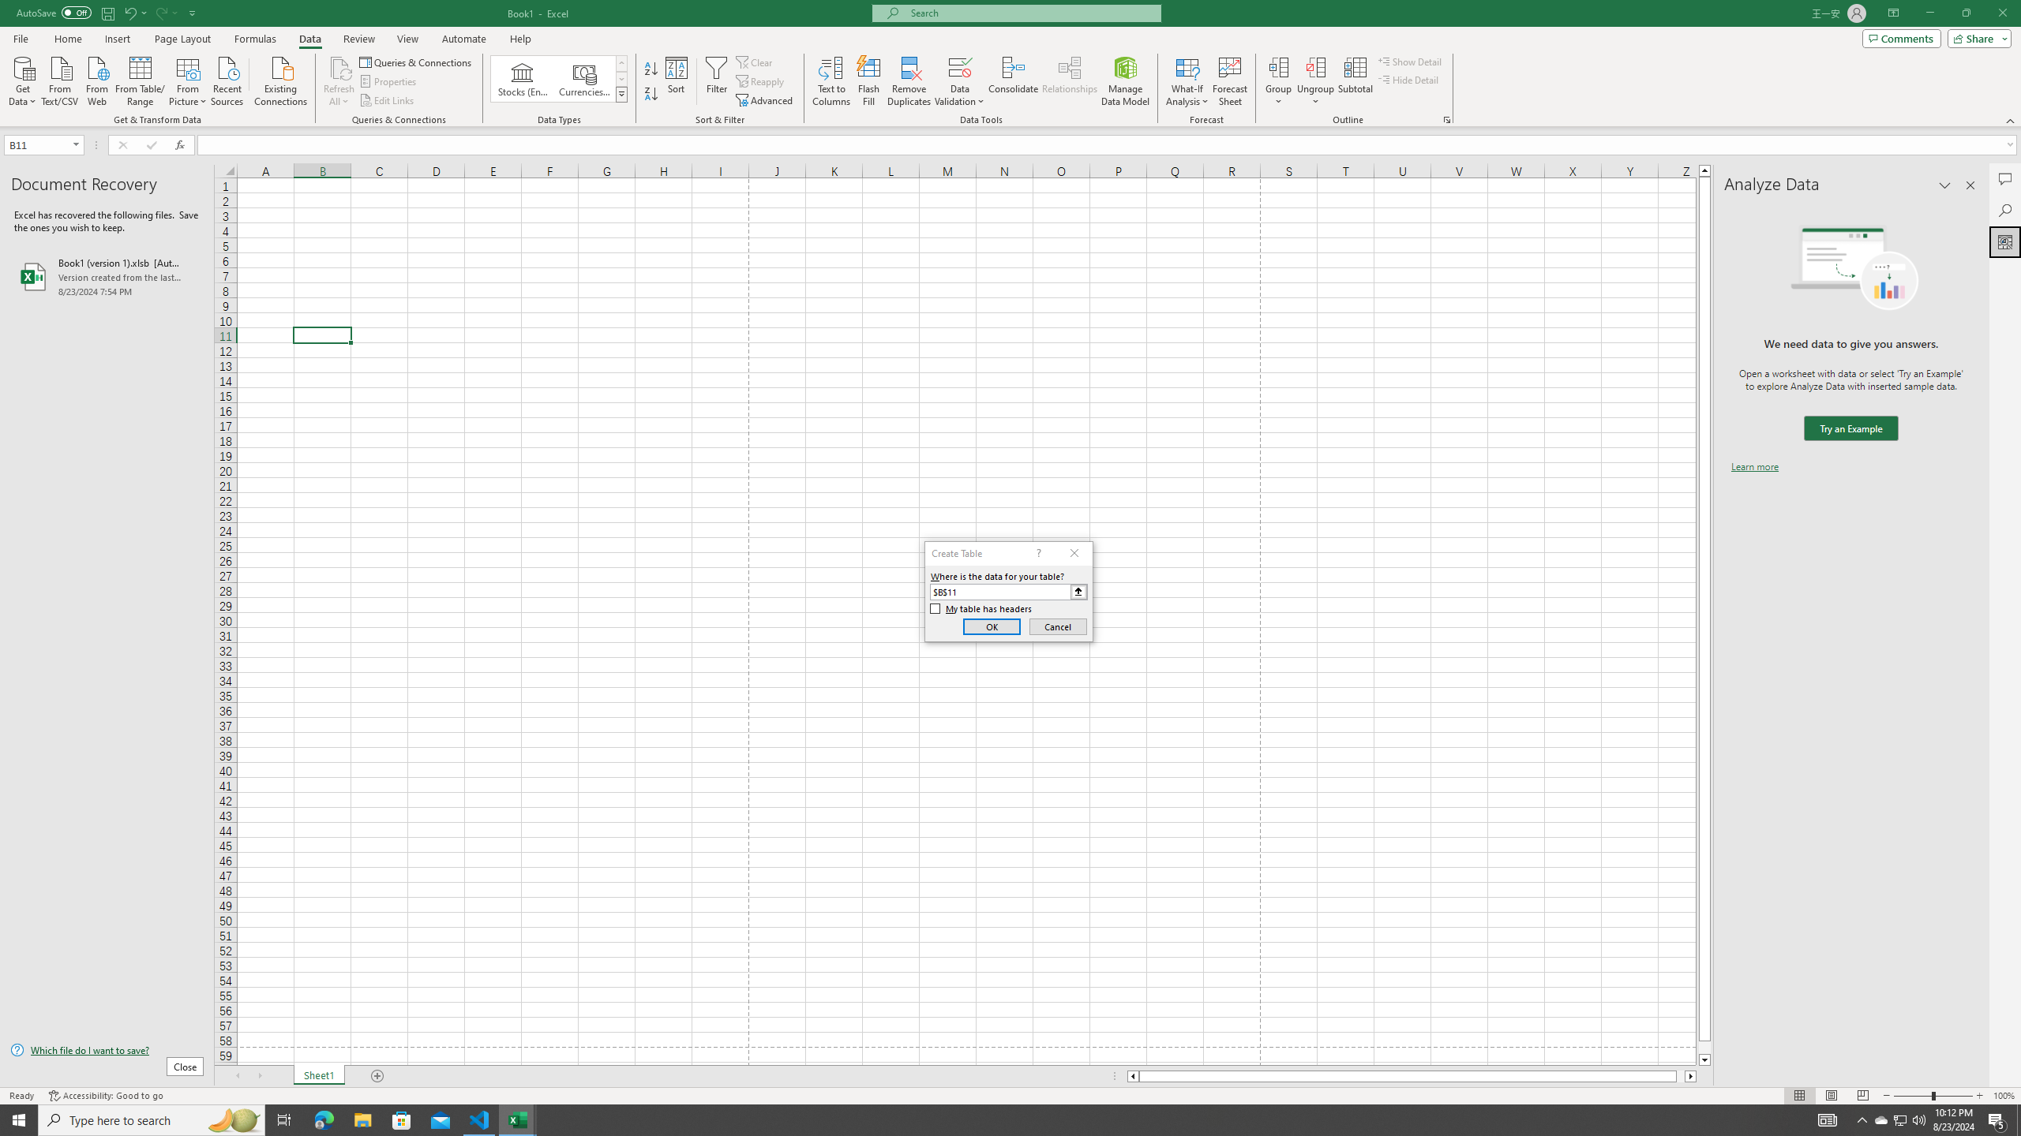  Describe the element at coordinates (182, 39) in the screenshot. I see `Page Layout` at that location.